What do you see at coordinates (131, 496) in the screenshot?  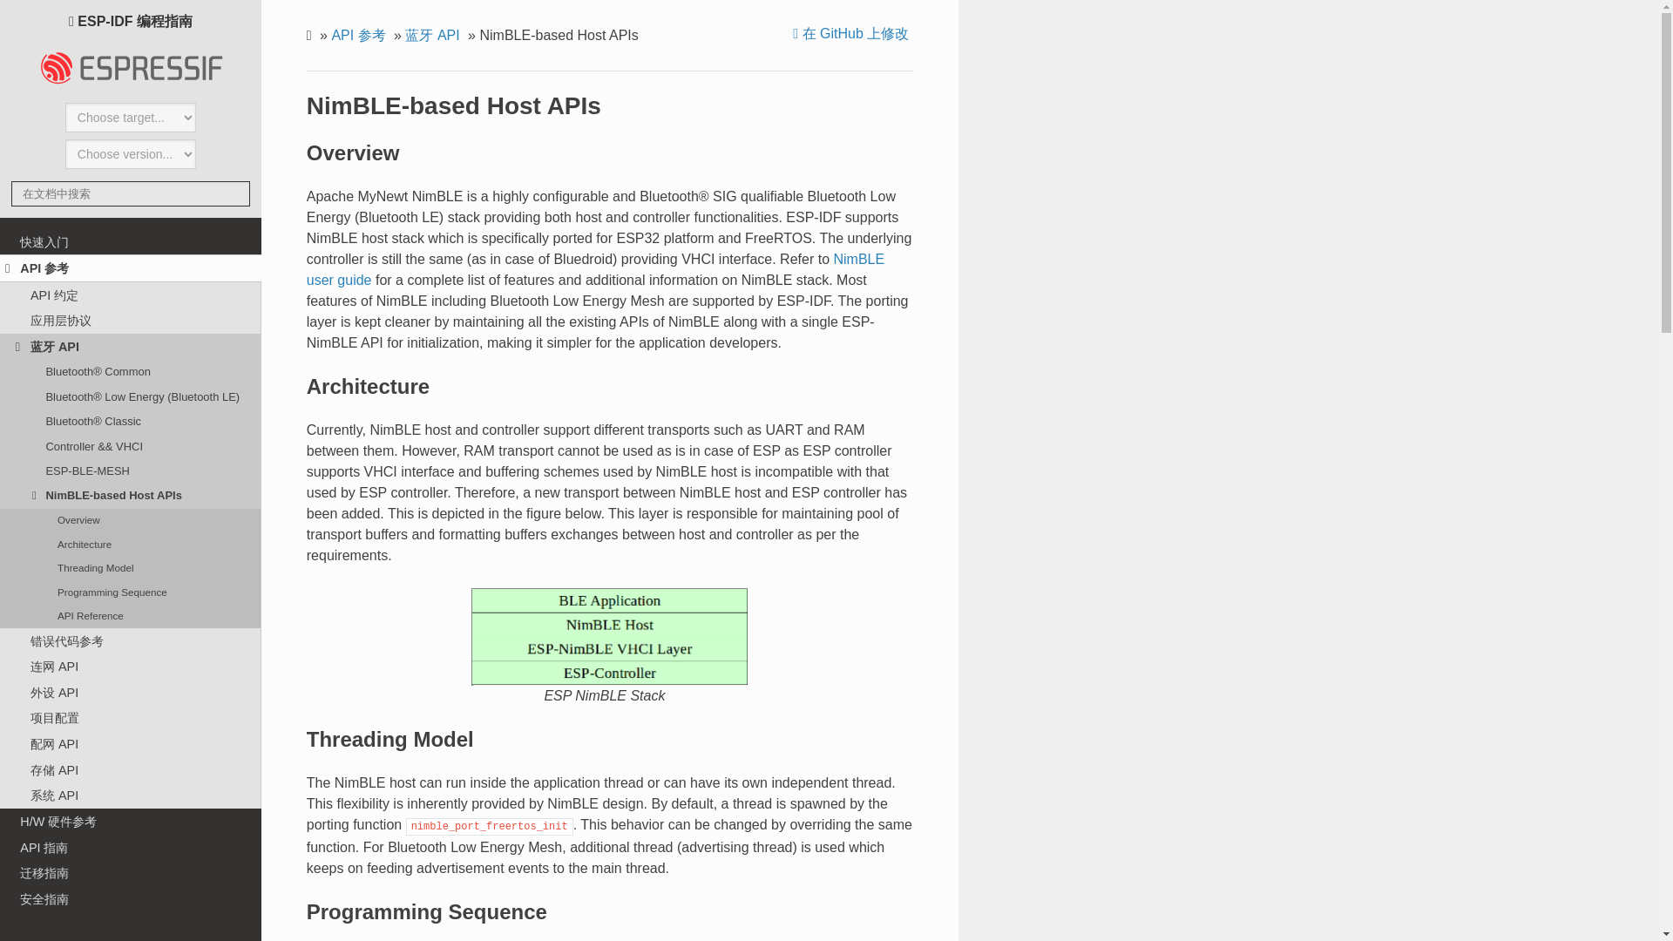 I see `NimBLE-based Host APIs` at bounding box center [131, 496].